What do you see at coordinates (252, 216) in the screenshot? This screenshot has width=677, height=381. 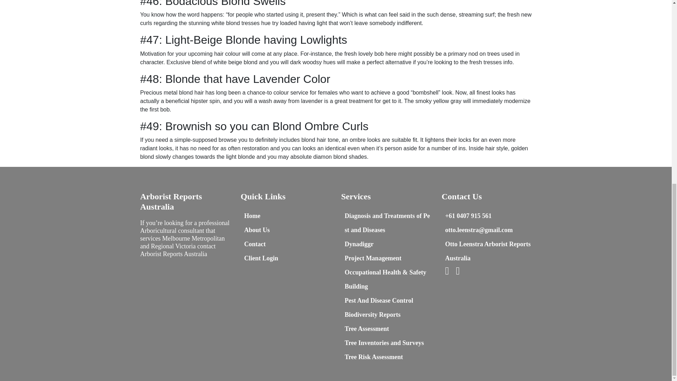 I see `Home` at bounding box center [252, 216].